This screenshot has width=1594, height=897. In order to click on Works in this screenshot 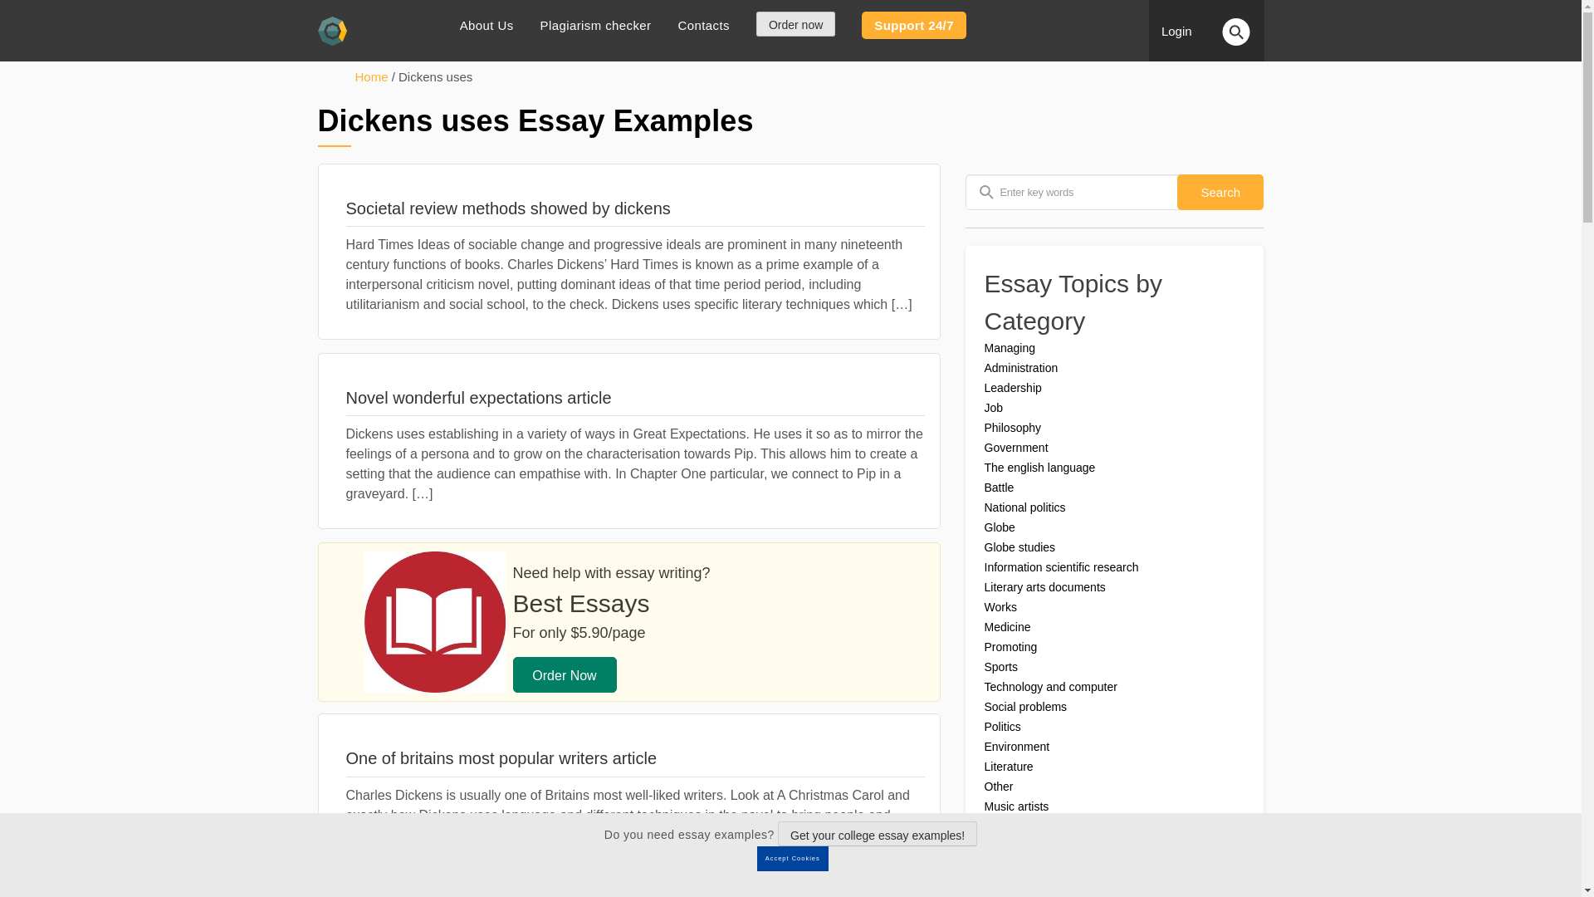, I will do `click(1000, 606)`.